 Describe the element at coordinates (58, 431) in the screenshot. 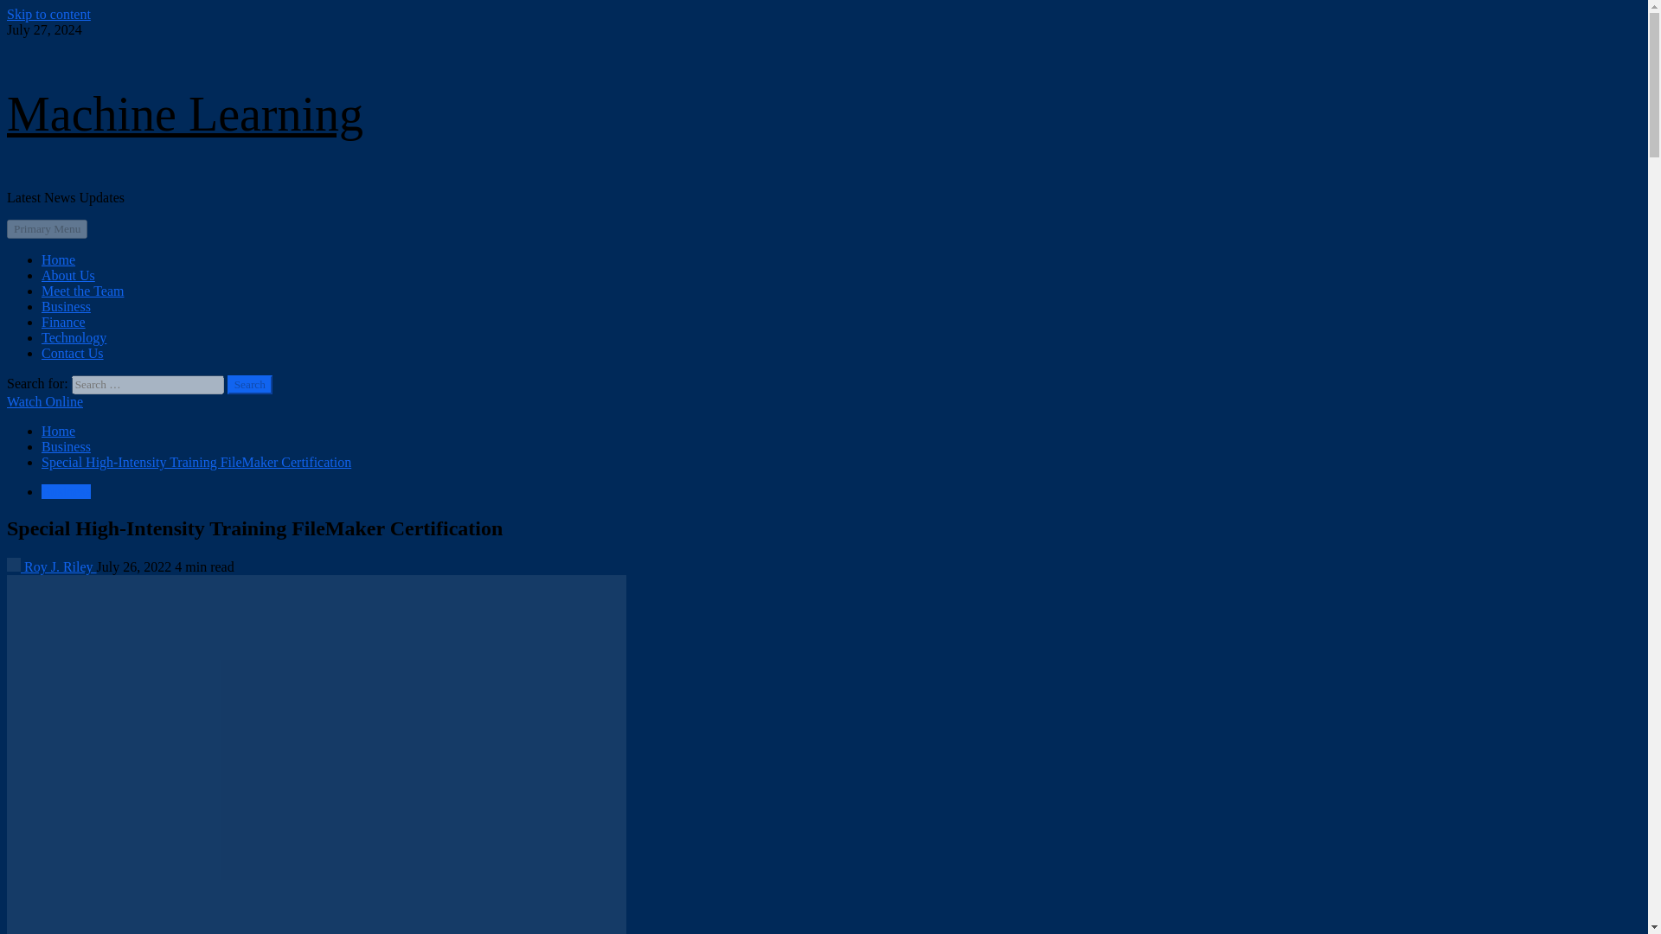

I see `Home` at that location.